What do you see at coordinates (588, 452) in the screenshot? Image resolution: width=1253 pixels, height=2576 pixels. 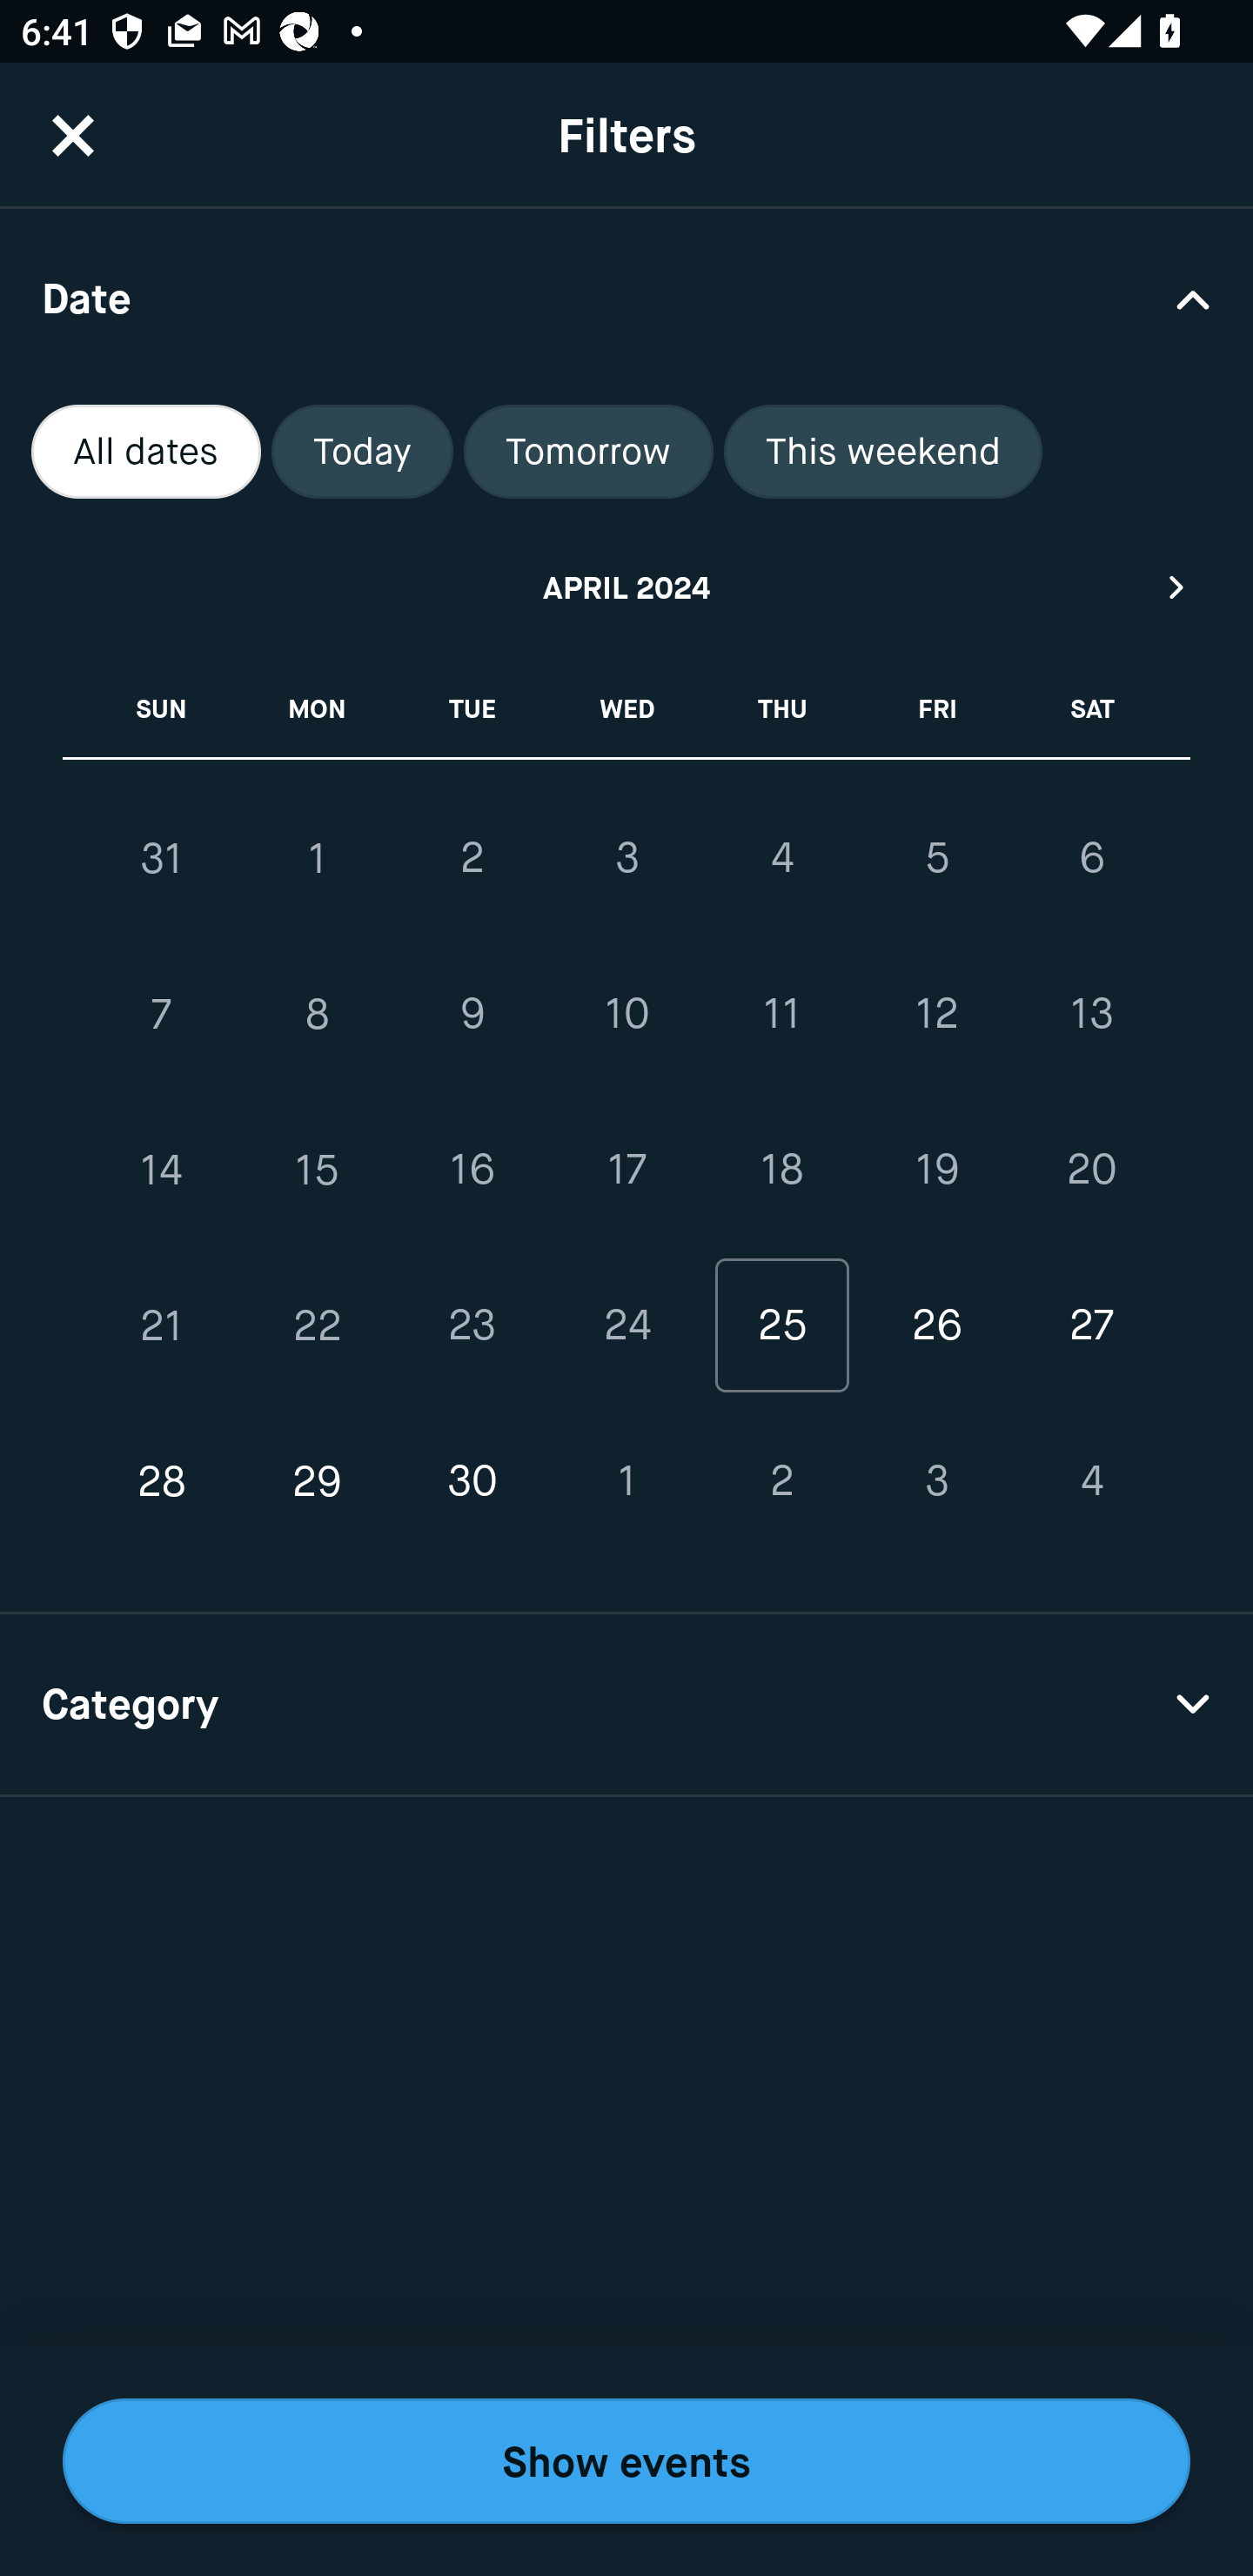 I see `Tomorrow` at bounding box center [588, 452].